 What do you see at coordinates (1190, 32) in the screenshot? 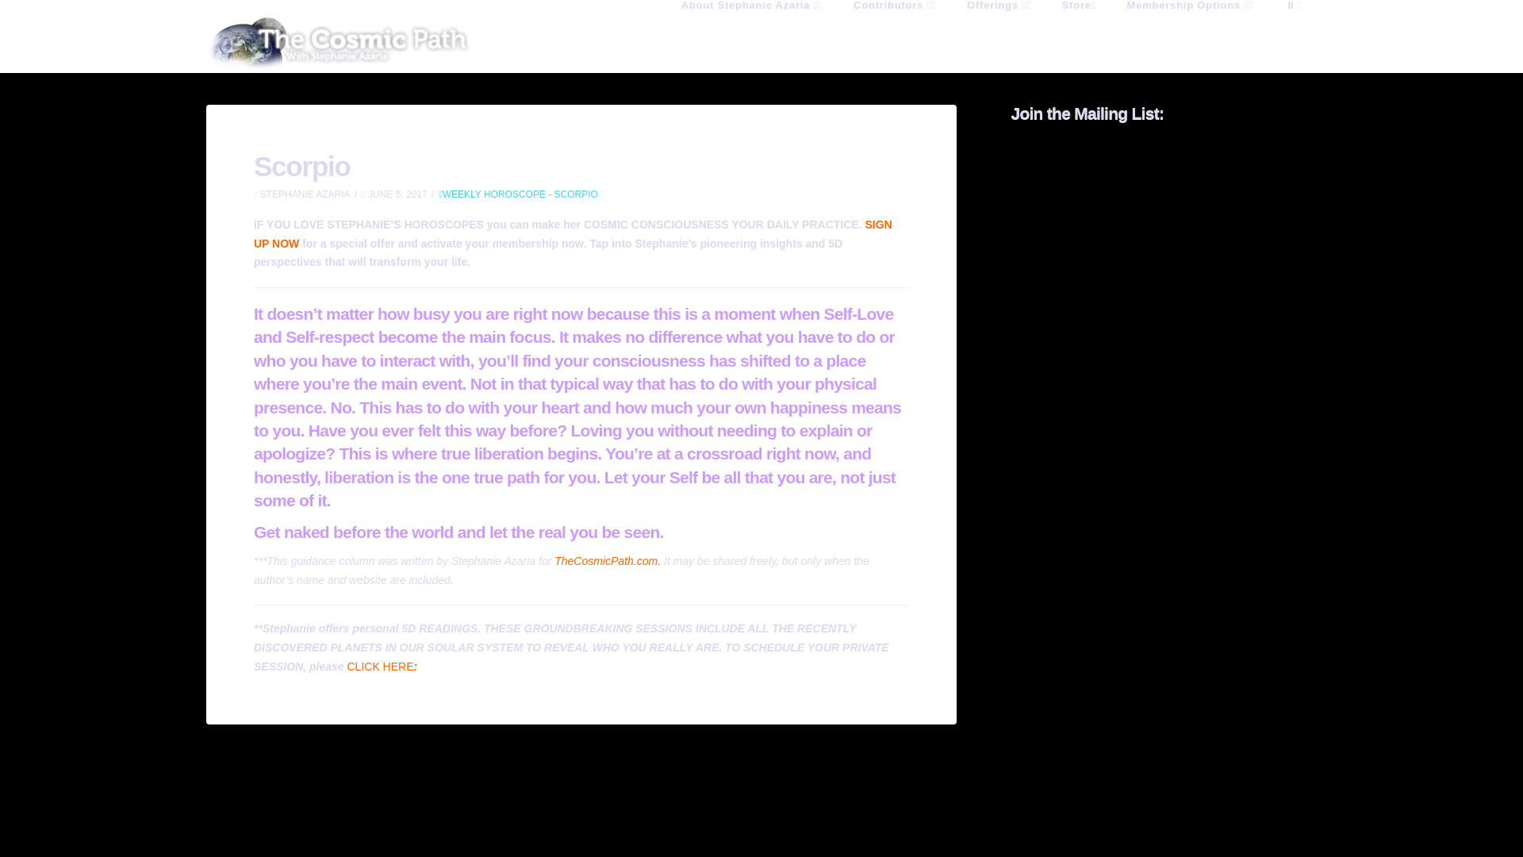
I see `Membership Options` at bounding box center [1190, 32].